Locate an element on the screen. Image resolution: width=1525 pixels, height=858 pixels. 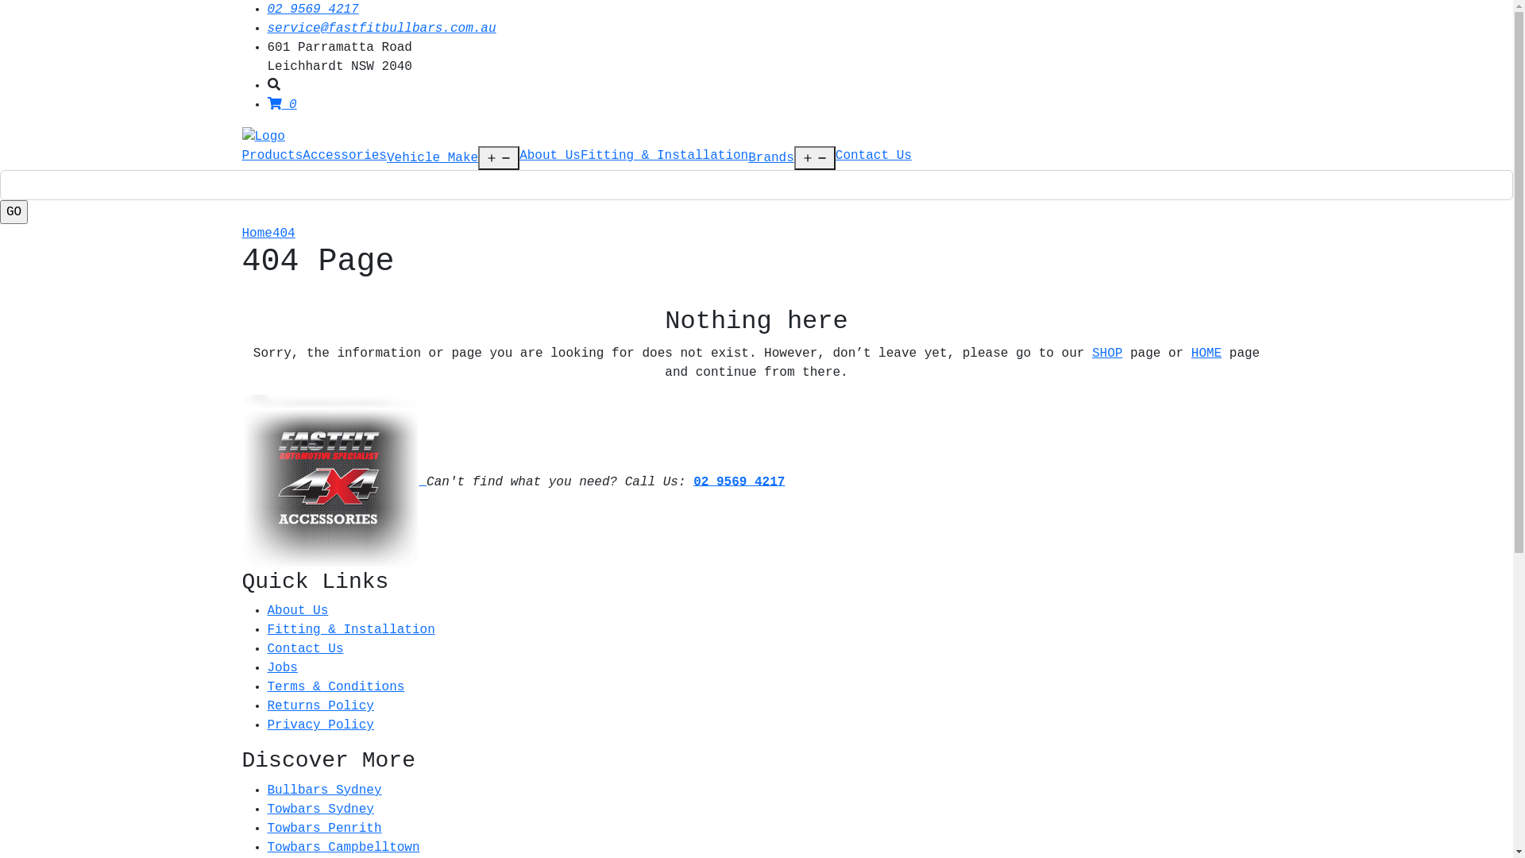
Towbars Campbelltown is located at coordinates (343, 848).